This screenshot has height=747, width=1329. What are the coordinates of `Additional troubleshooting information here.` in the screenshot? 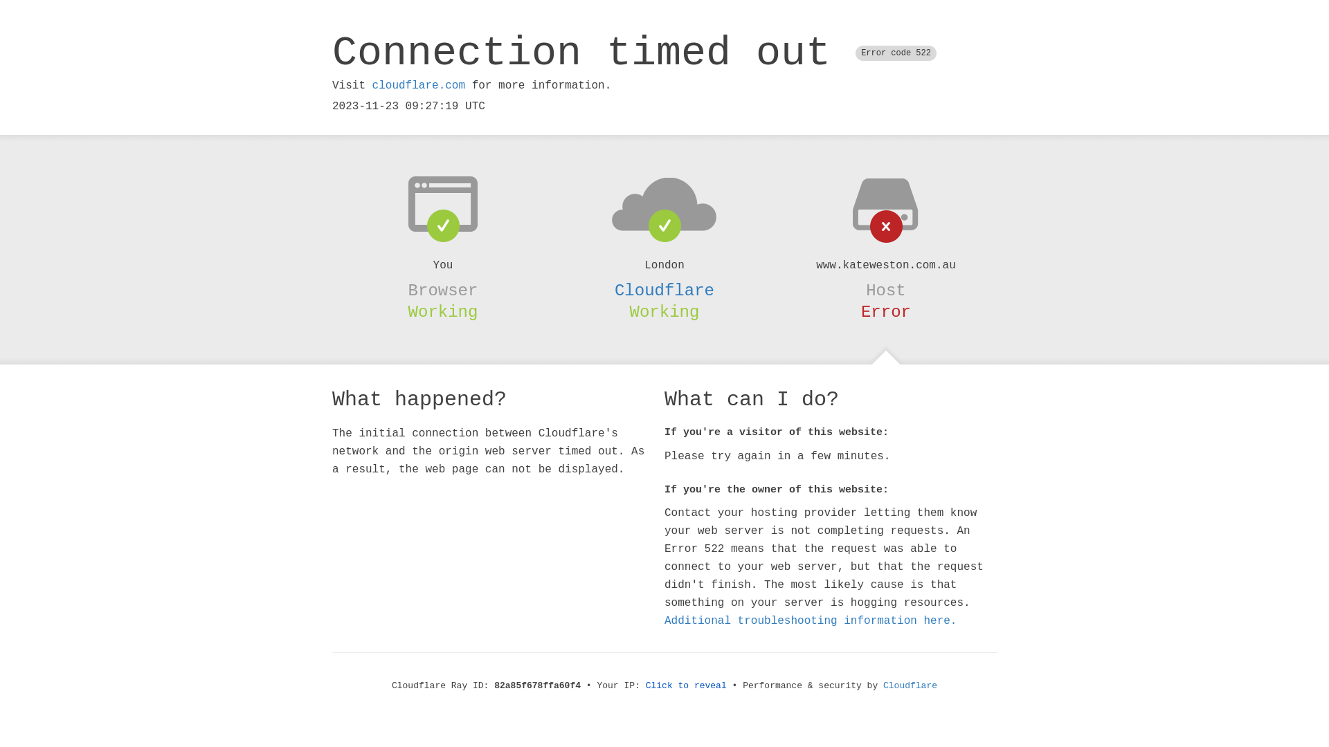 It's located at (811, 621).